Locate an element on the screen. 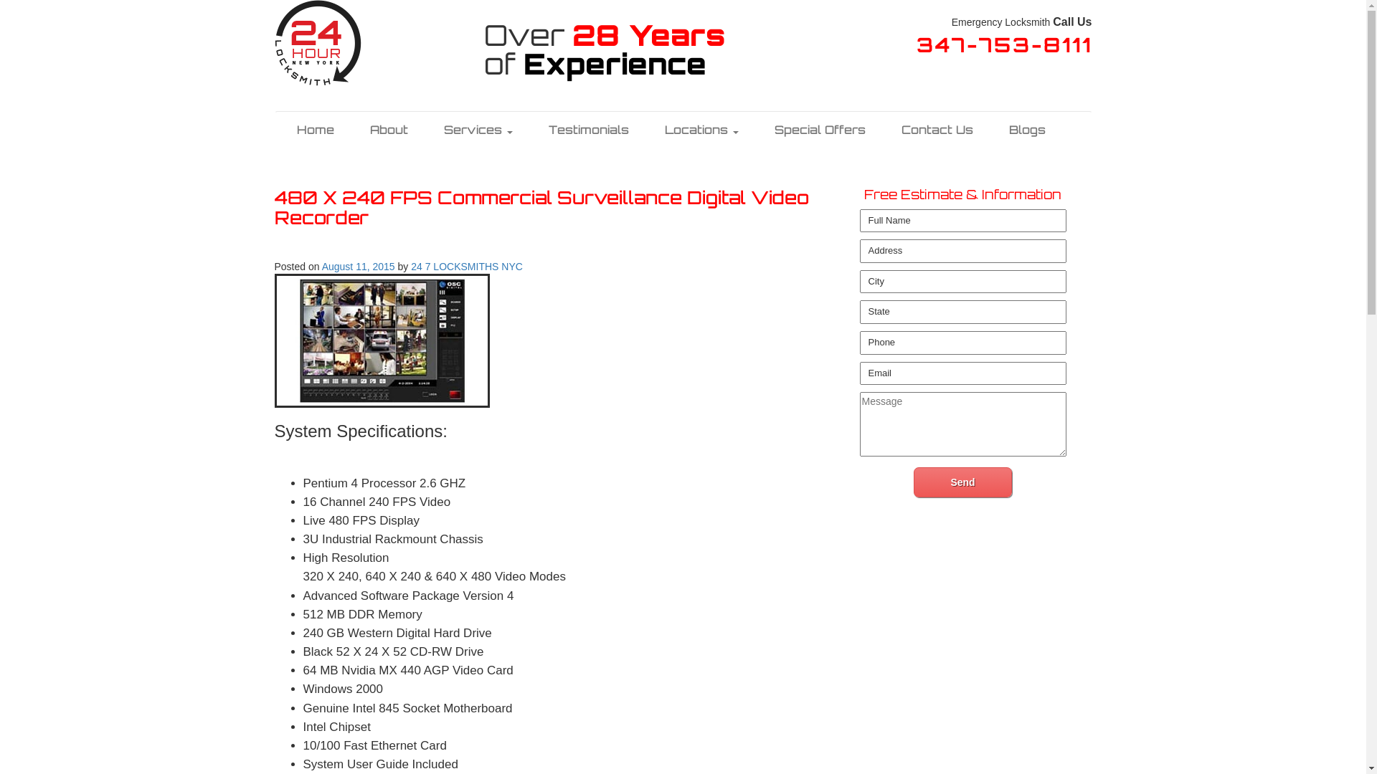  Contact Us is located at coordinates (937, 129).